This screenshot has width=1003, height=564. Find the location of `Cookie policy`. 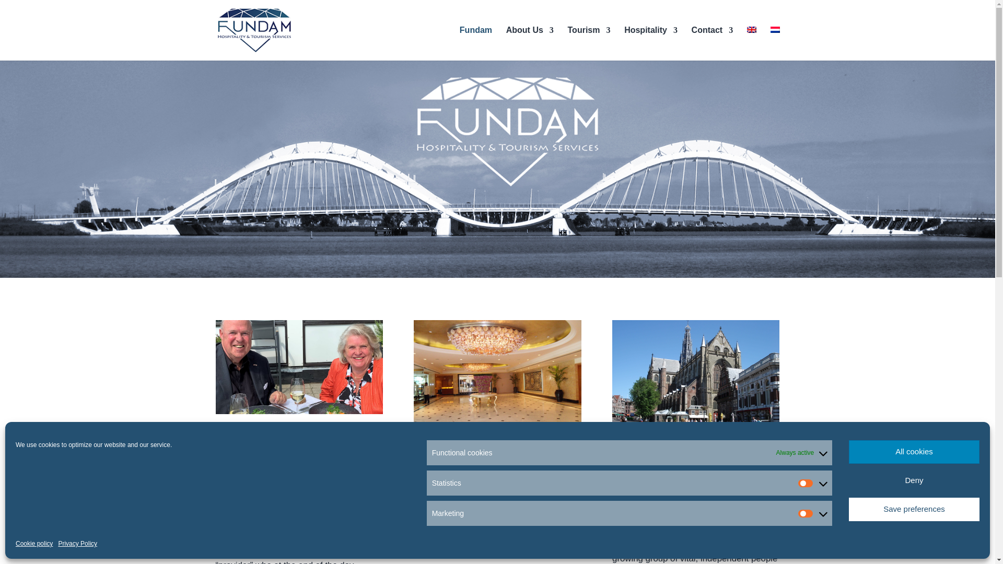

Cookie policy is located at coordinates (34, 544).